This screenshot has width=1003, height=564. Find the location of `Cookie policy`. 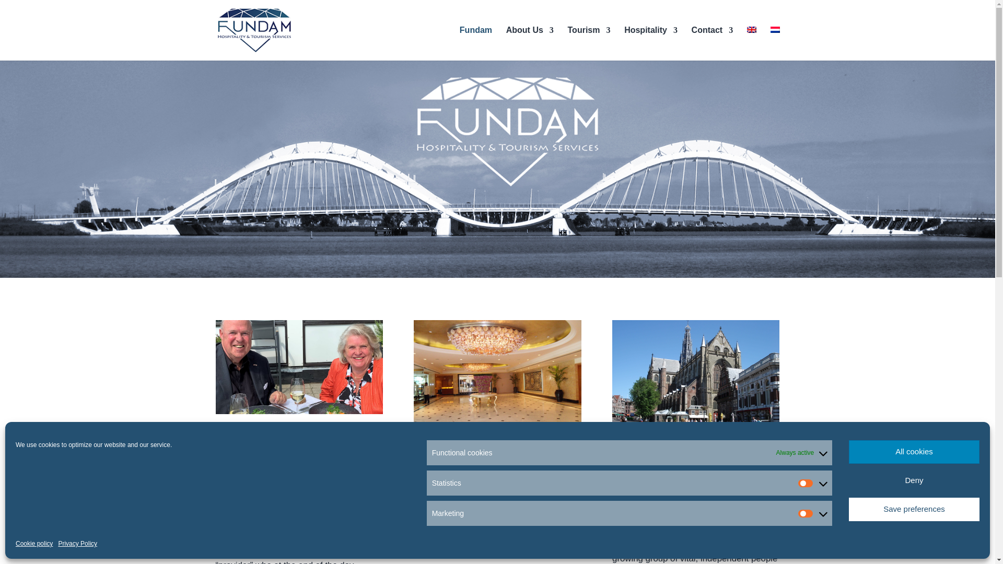

Cookie policy is located at coordinates (34, 544).